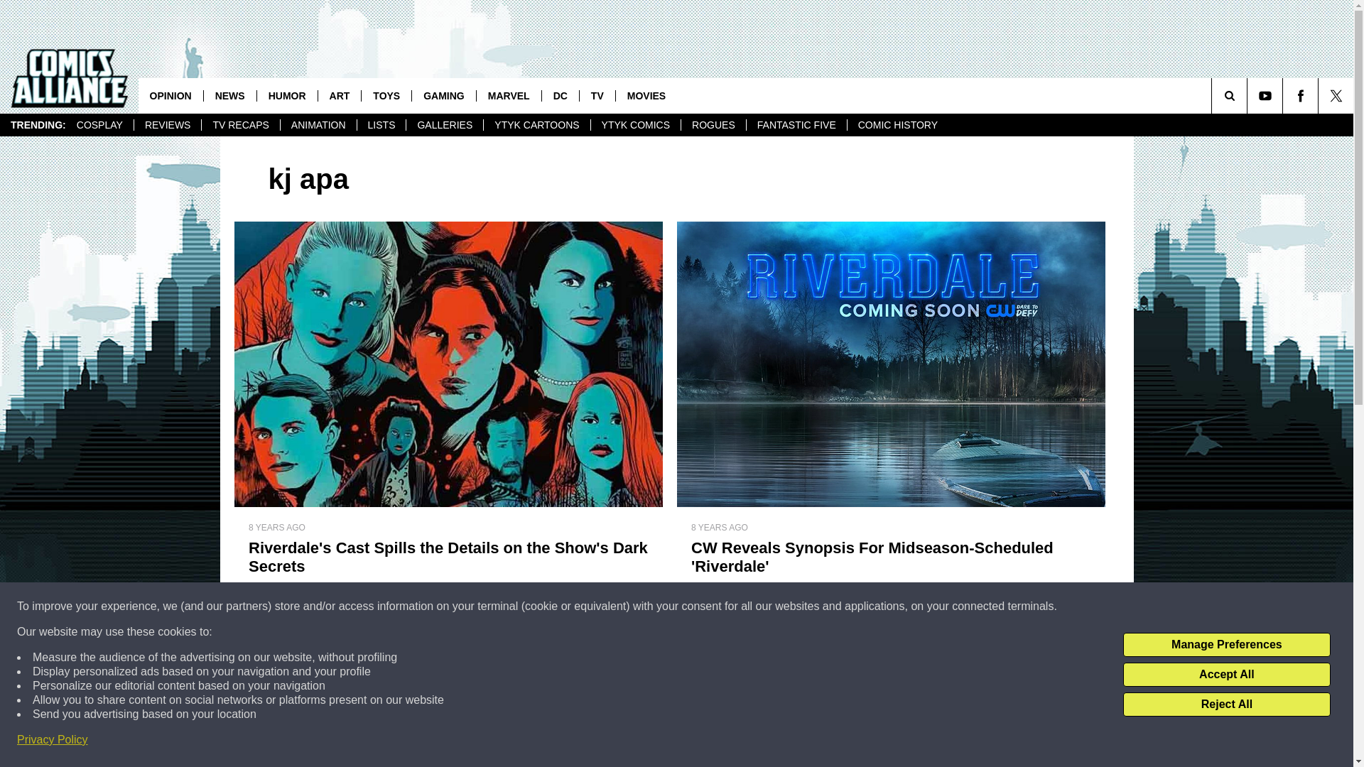 This screenshot has width=1364, height=767. What do you see at coordinates (889, 557) in the screenshot?
I see `CW Reveals Synopsis For Midseason-Scheduled 'Riverdale'` at bounding box center [889, 557].